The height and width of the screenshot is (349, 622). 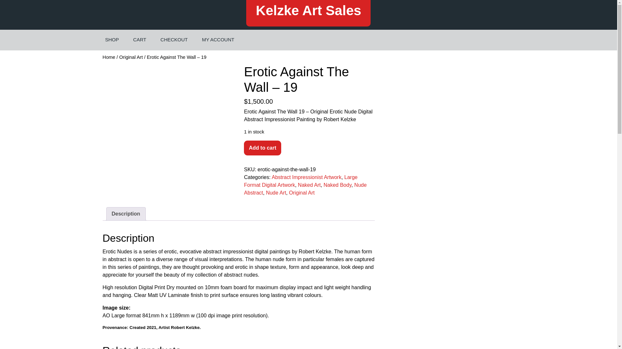 I want to click on MY ACCOUNT, so click(x=218, y=40).